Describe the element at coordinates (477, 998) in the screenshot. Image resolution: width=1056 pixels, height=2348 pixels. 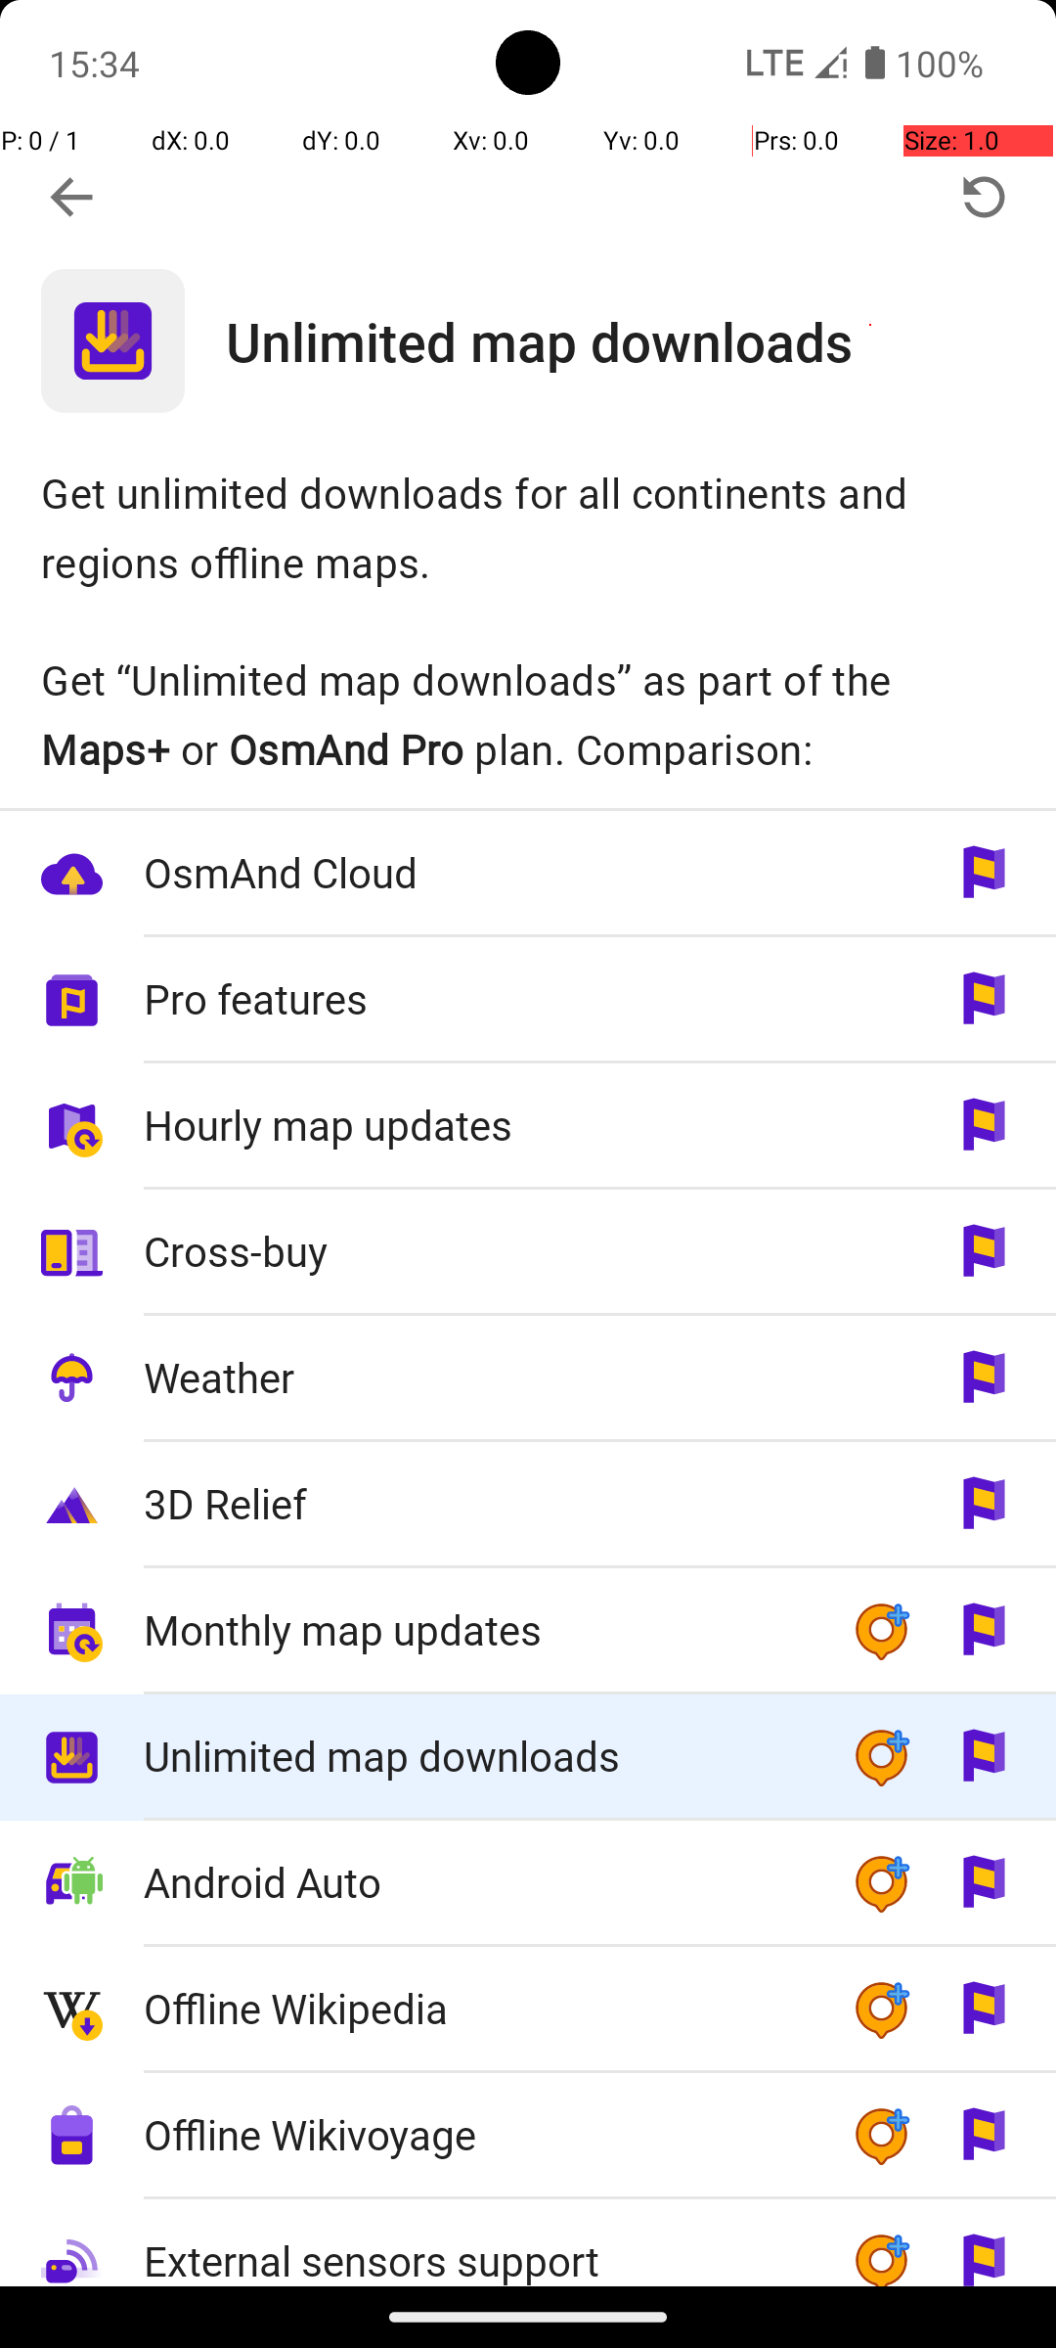
I see `Pro features` at that location.